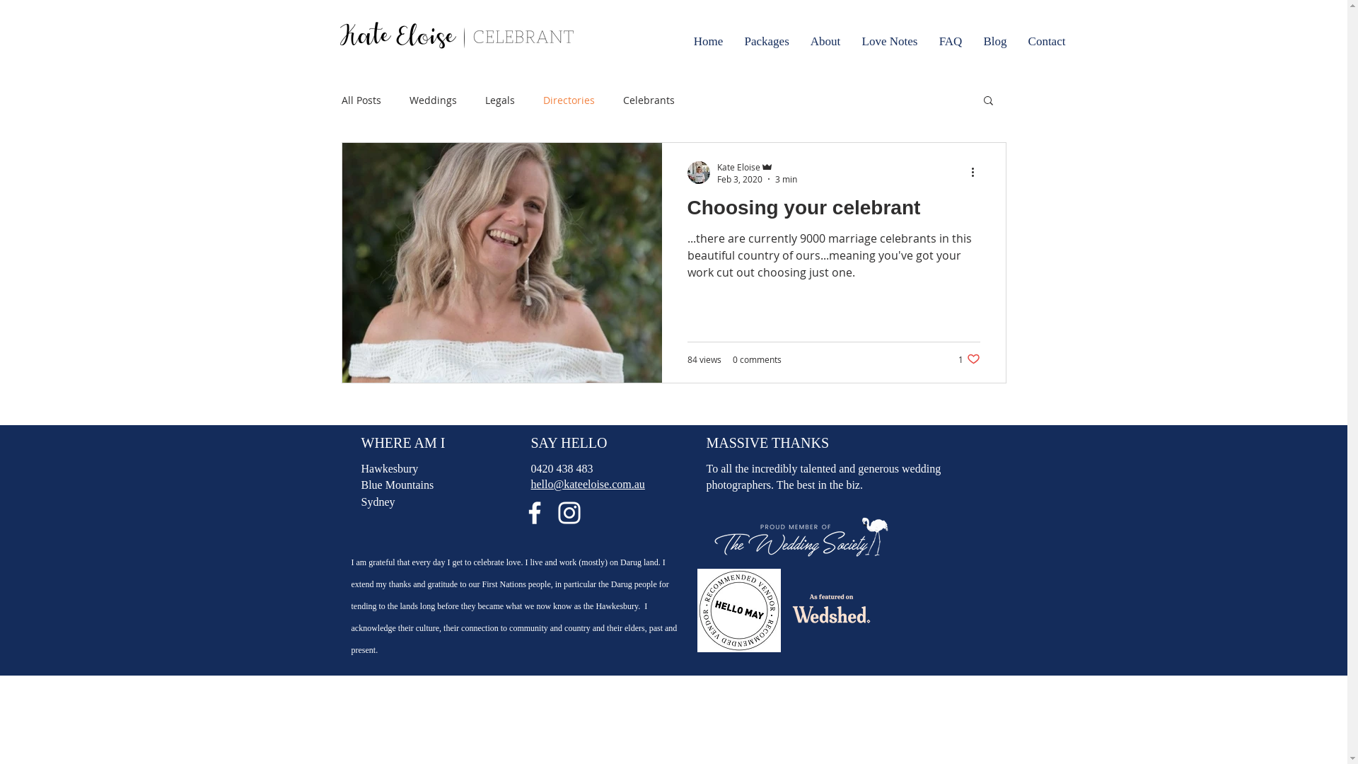 Image resolution: width=1358 pixels, height=764 pixels. What do you see at coordinates (757, 167) in the screenshot?
I see `Kate Eloise` at bounding box center [757, 167].